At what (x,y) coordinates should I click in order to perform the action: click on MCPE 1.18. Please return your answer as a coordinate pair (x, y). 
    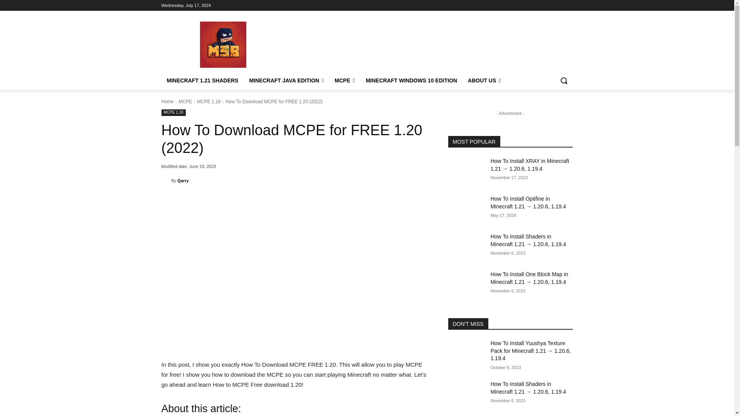
    Looking at the image, I should click on (209, 102).